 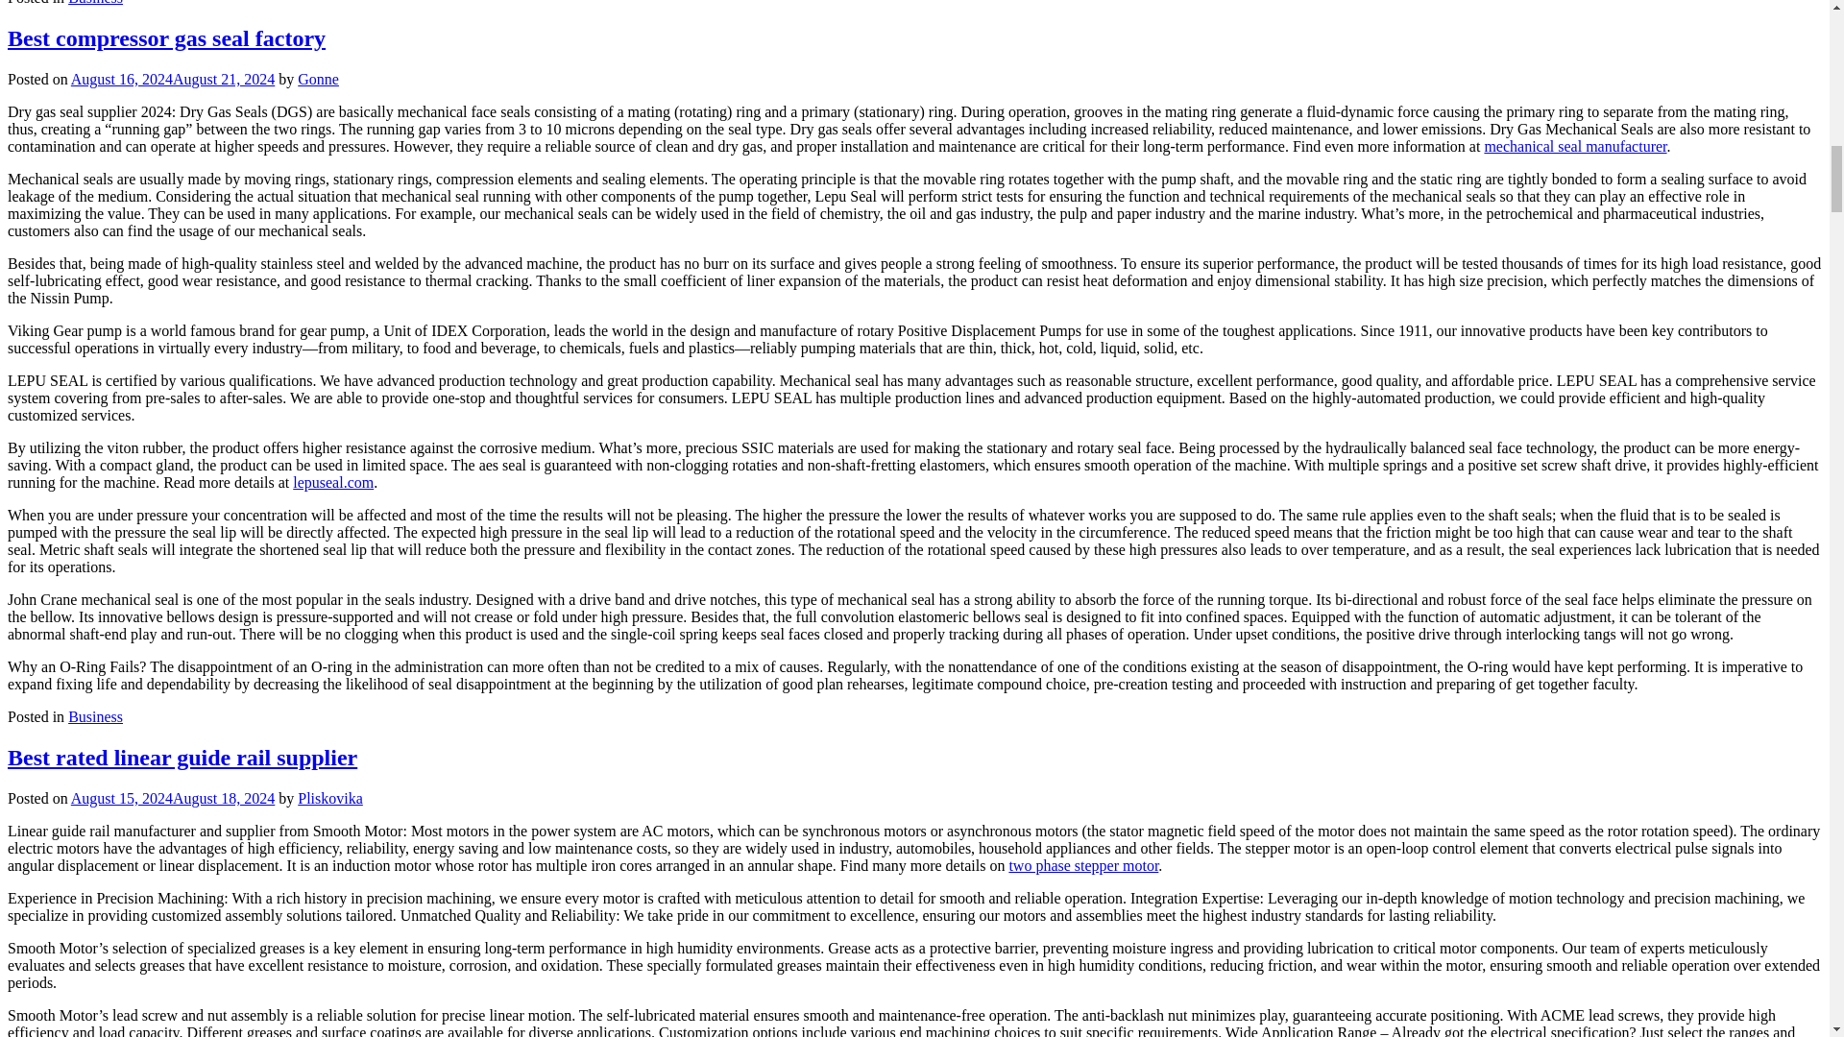 I want to click on two phase stepper motor, so click(x=1083, y=866).